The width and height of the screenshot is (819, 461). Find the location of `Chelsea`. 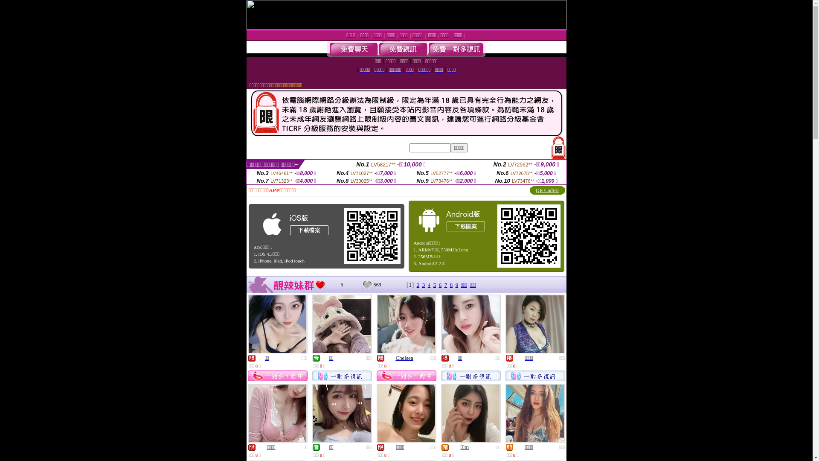

Chelsea is located at coordinates (404, 358).